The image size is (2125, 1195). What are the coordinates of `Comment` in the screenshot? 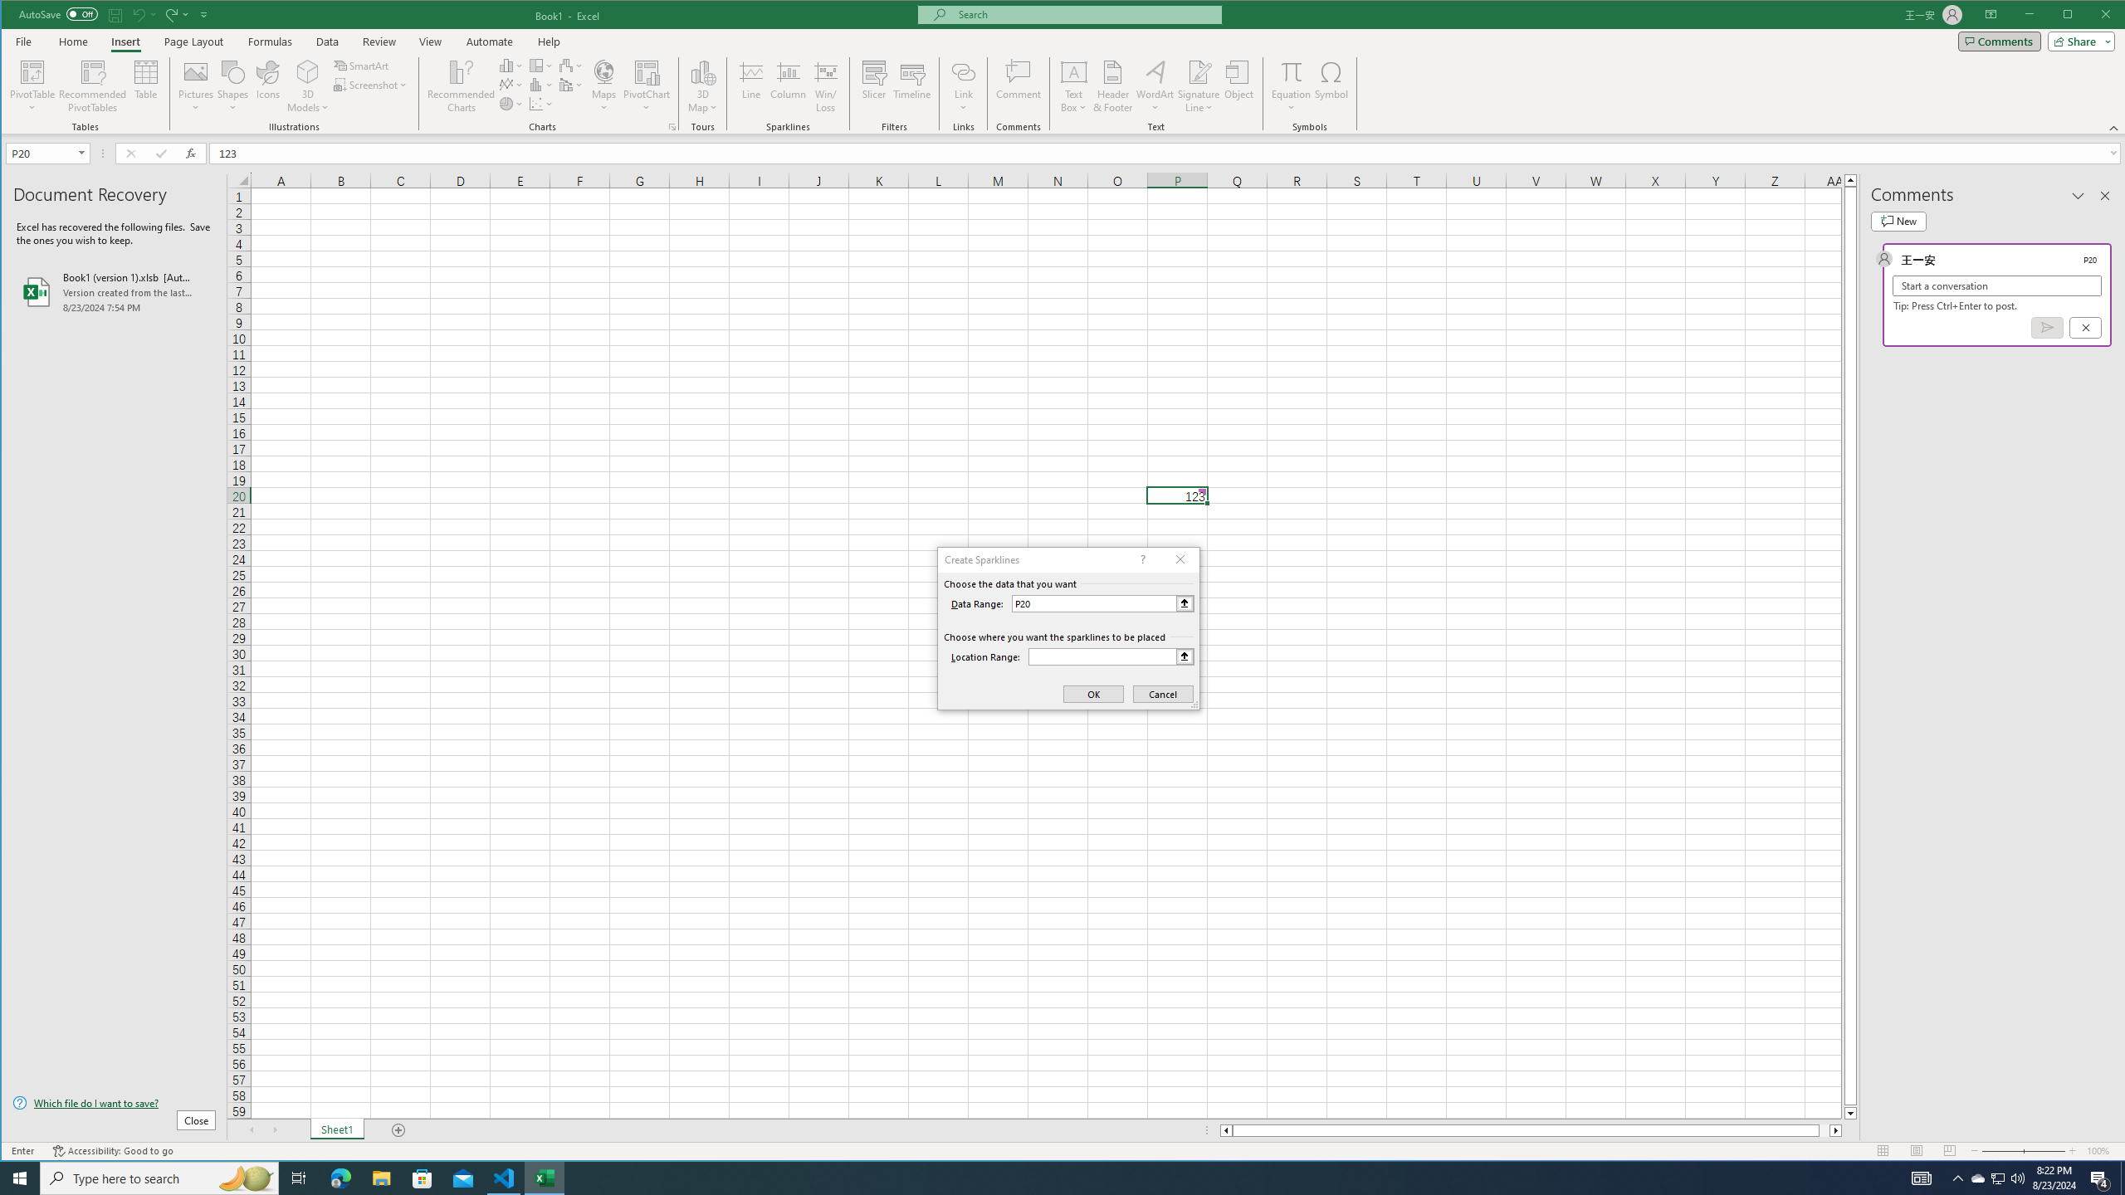 It's located at (1019, 86).